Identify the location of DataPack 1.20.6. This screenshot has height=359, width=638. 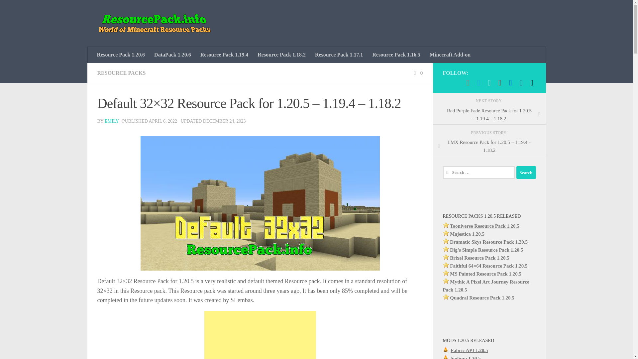
(172, 55).